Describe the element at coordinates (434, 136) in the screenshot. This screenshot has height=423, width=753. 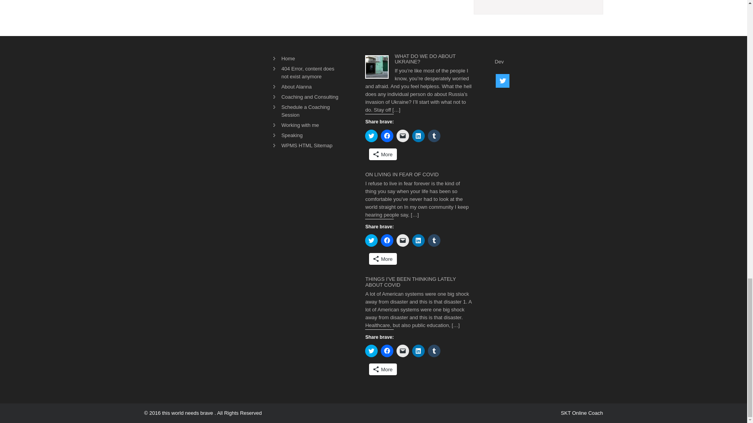
I see `Click to share on Tumblr` at that location.